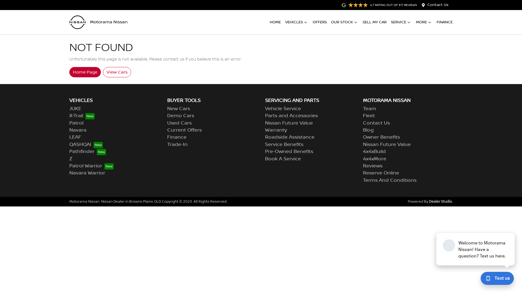 The width and height of the screenshot is (522, 293). What do you see at coordinates (184, 130) in the screenshot?
I see `Current Offers` at bounding box center [184, 130].